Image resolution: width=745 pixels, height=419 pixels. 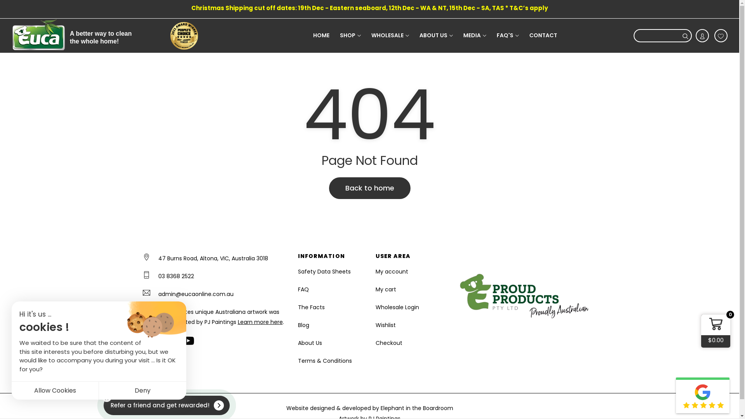 I want to click on Learn more here, so click(x=260, y=322).